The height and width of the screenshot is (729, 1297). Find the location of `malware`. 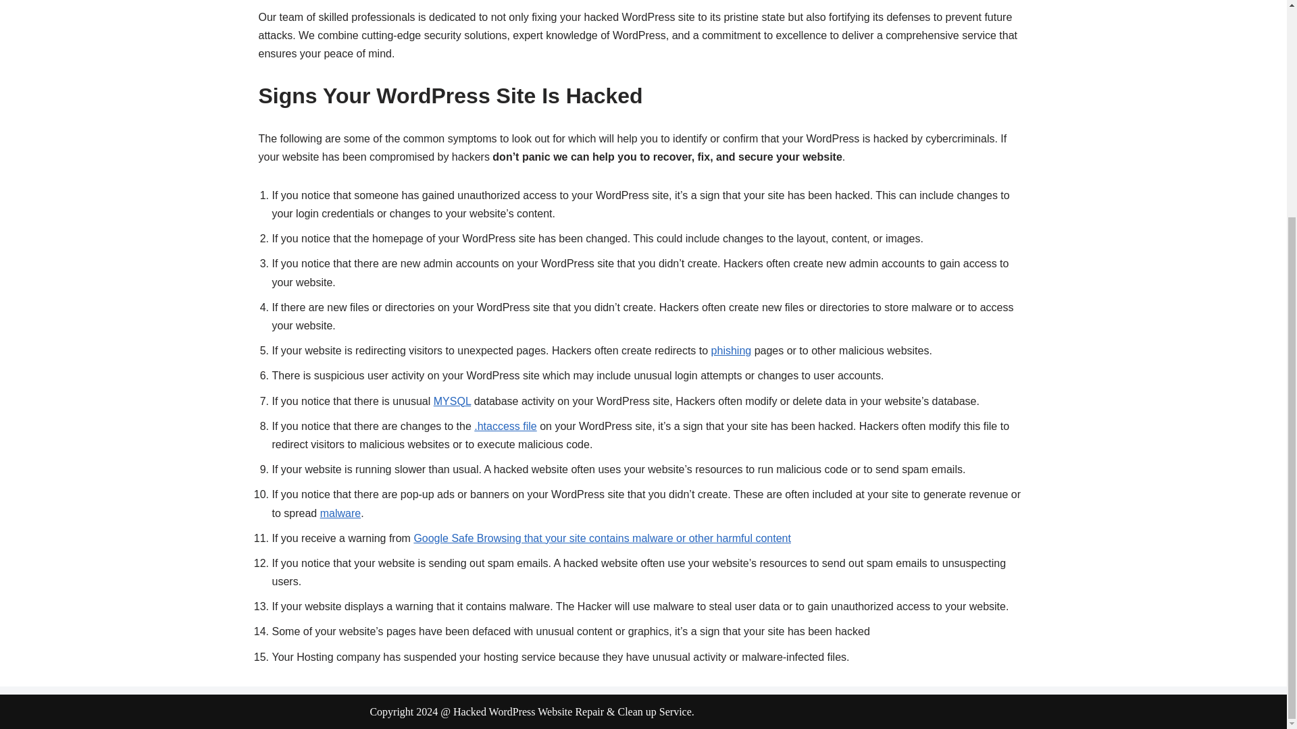

malware is located at coordinates (340, 513).